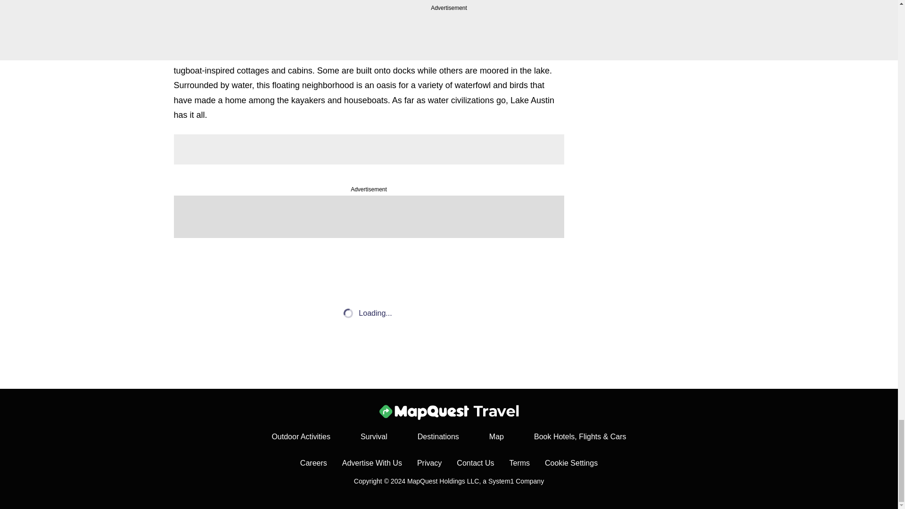 The width and height of the screenshot is (905, 509). I want to click on System1, so click(501, 481).